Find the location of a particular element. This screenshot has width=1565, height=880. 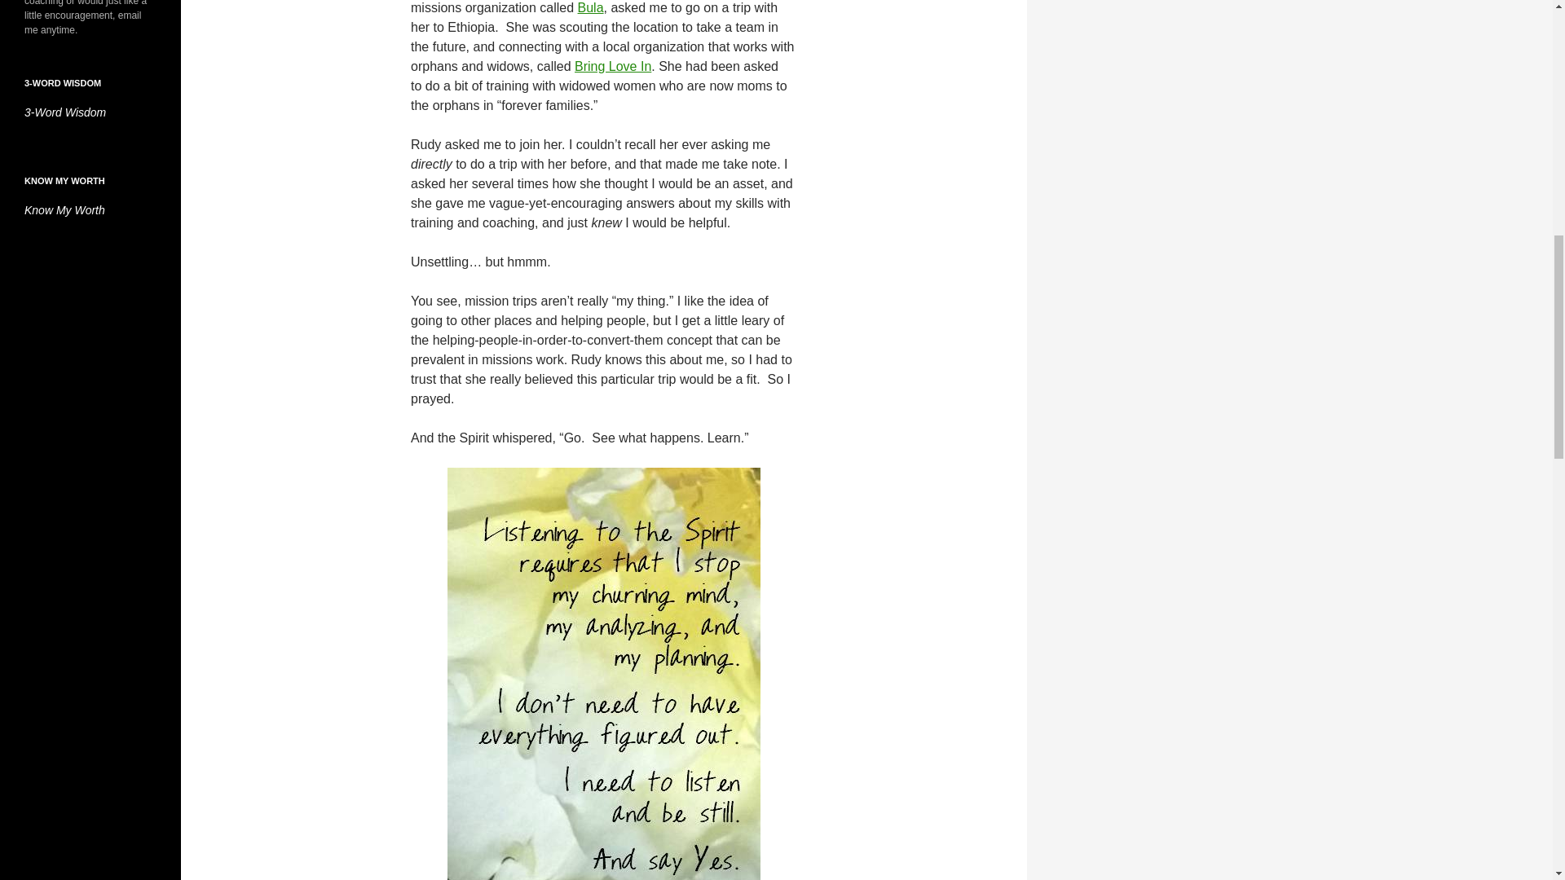

Bring Love In is located at coordinates (612, 66).